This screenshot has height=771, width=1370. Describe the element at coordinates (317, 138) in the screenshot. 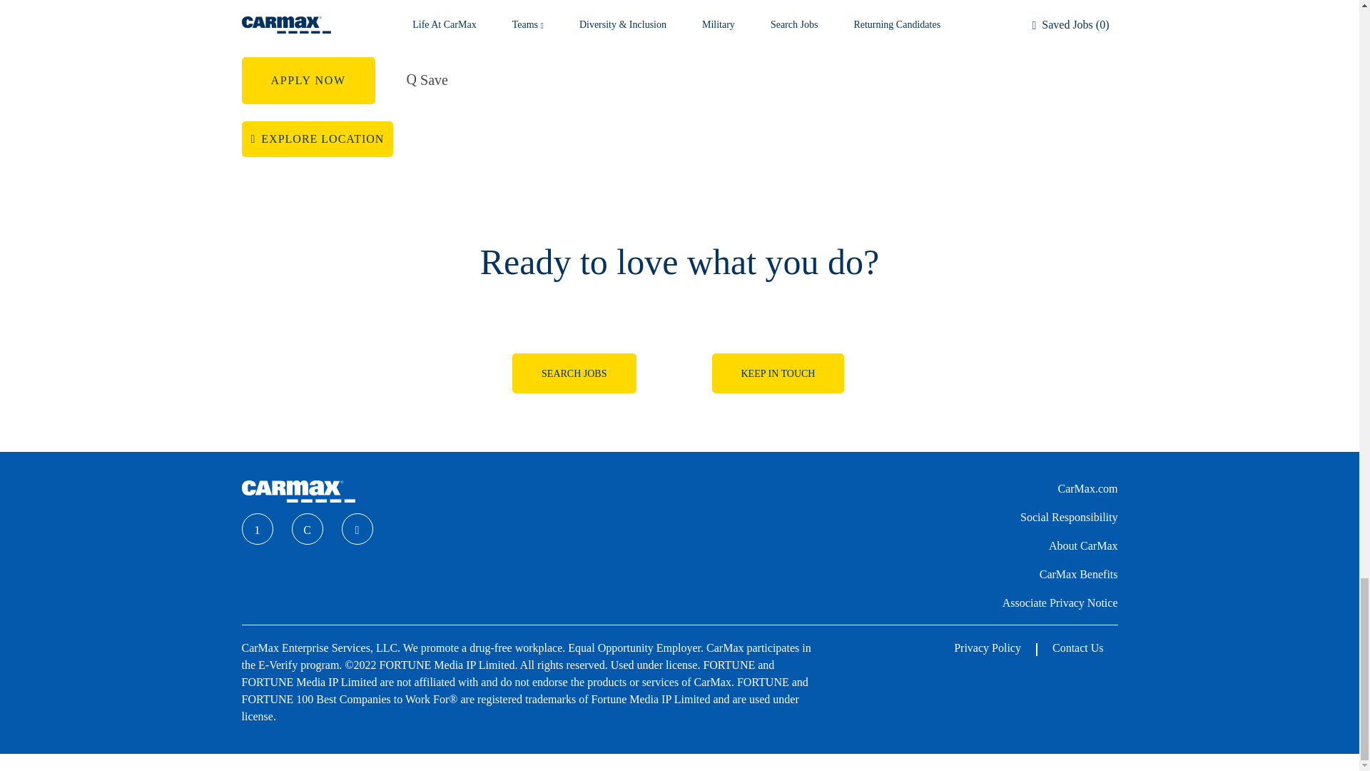

I see `EXPLORE LOCATION` at that location.